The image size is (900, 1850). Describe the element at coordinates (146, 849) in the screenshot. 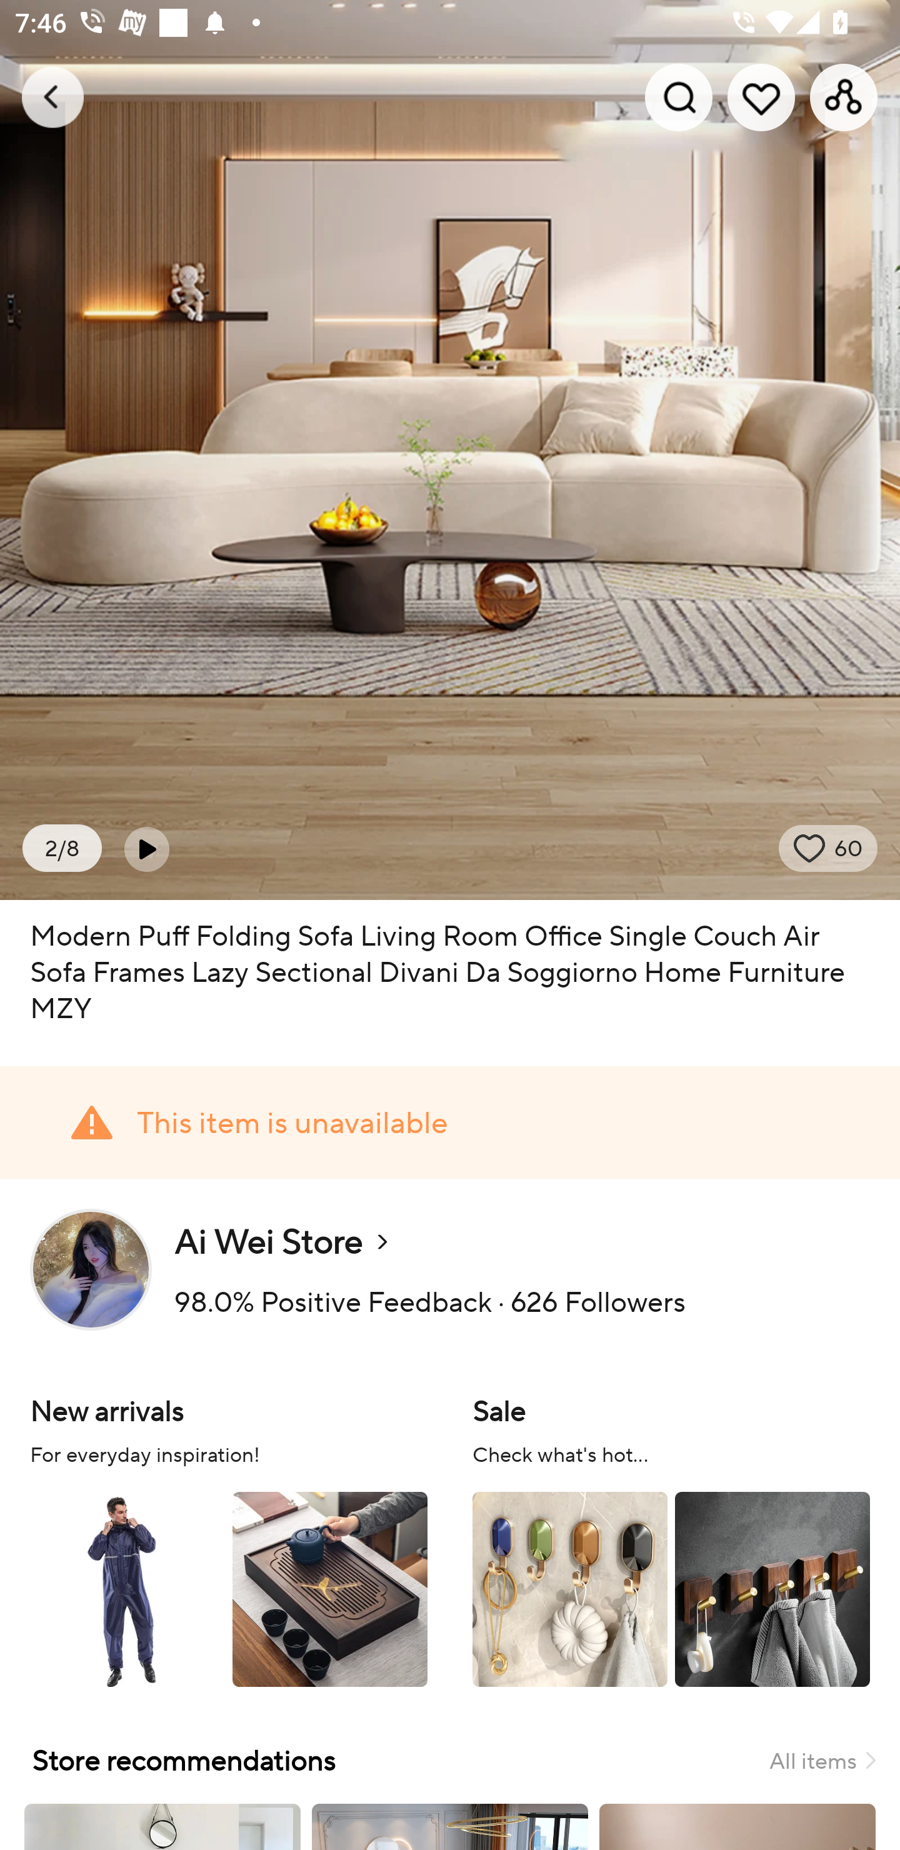

I see `` at that location.